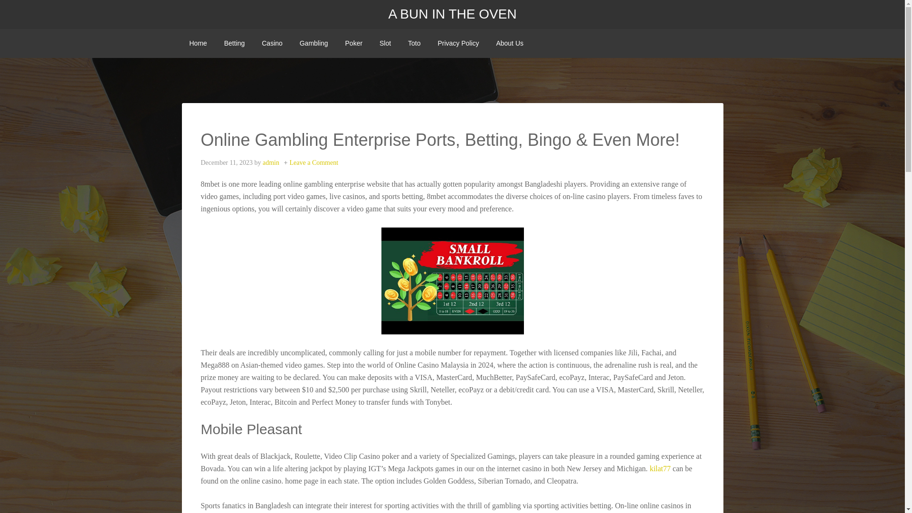  What do you see at coordinates (235, 43) in the screenshot?
I see `Betting` at bounding box center [235, 43].